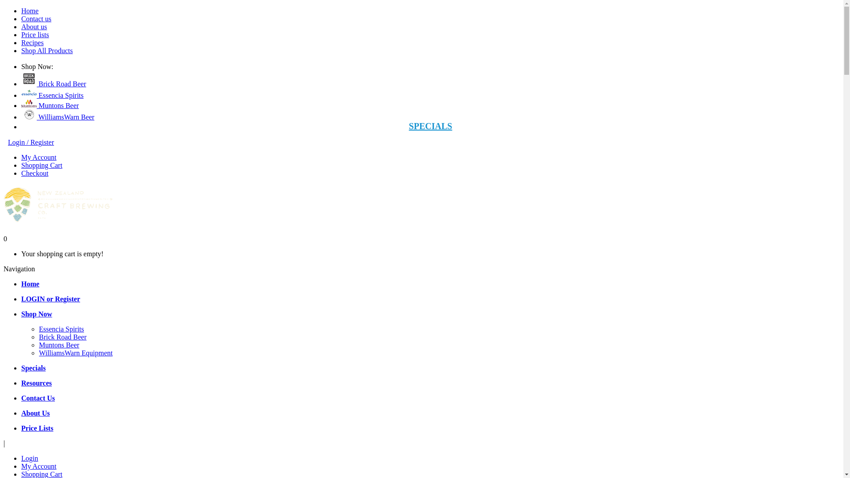 This screenshot has height=478, width=850. Describe the element at coordinates (39, 158) in the screenshot. I see `My Account` at that location.